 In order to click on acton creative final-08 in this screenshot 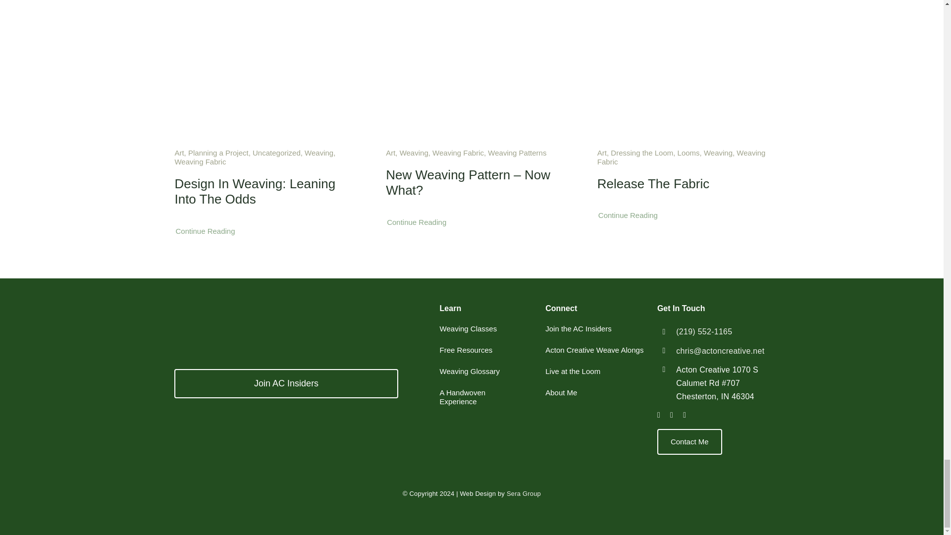, I will do `click(249, 324)`.